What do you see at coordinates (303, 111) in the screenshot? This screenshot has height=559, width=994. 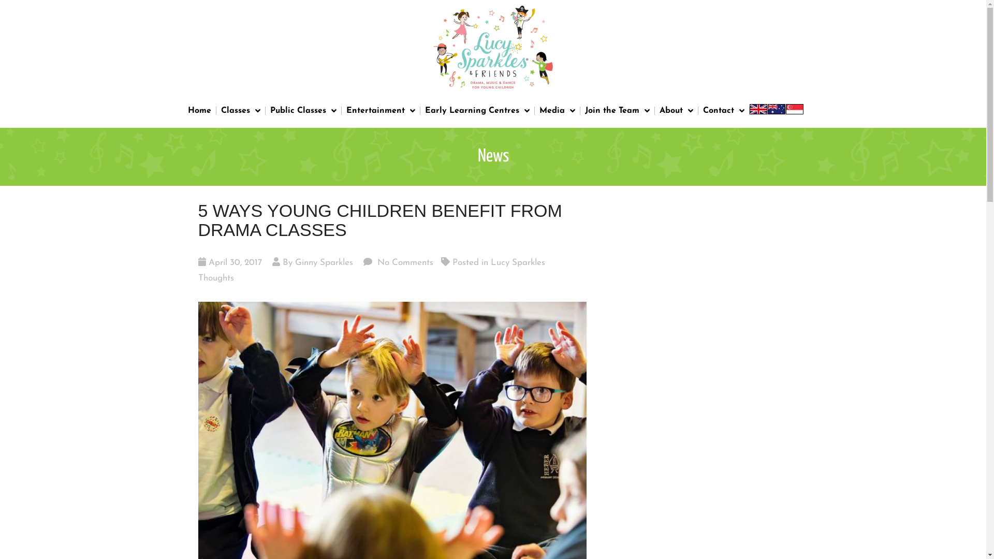 I see `Public Classes` at bounding box center [303, 111].